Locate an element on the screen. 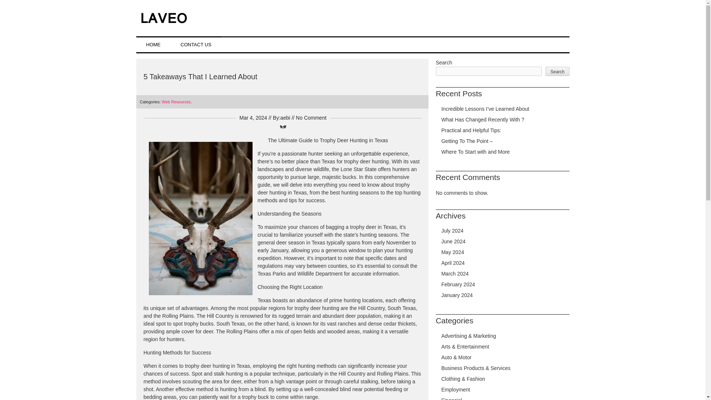 This screenshot has width=711, height=400. Search is located at coordinates (557, 71).